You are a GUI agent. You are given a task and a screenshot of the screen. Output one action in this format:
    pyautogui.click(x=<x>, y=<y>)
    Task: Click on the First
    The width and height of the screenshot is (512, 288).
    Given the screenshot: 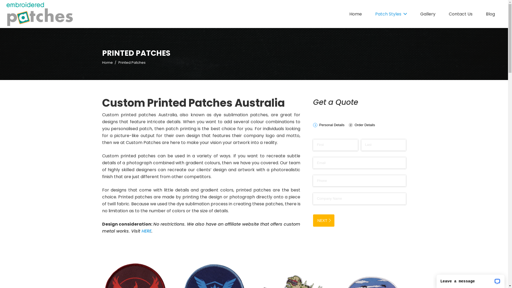 What is the action you would take?
    pyautogui.click(x=335, y=145)
    